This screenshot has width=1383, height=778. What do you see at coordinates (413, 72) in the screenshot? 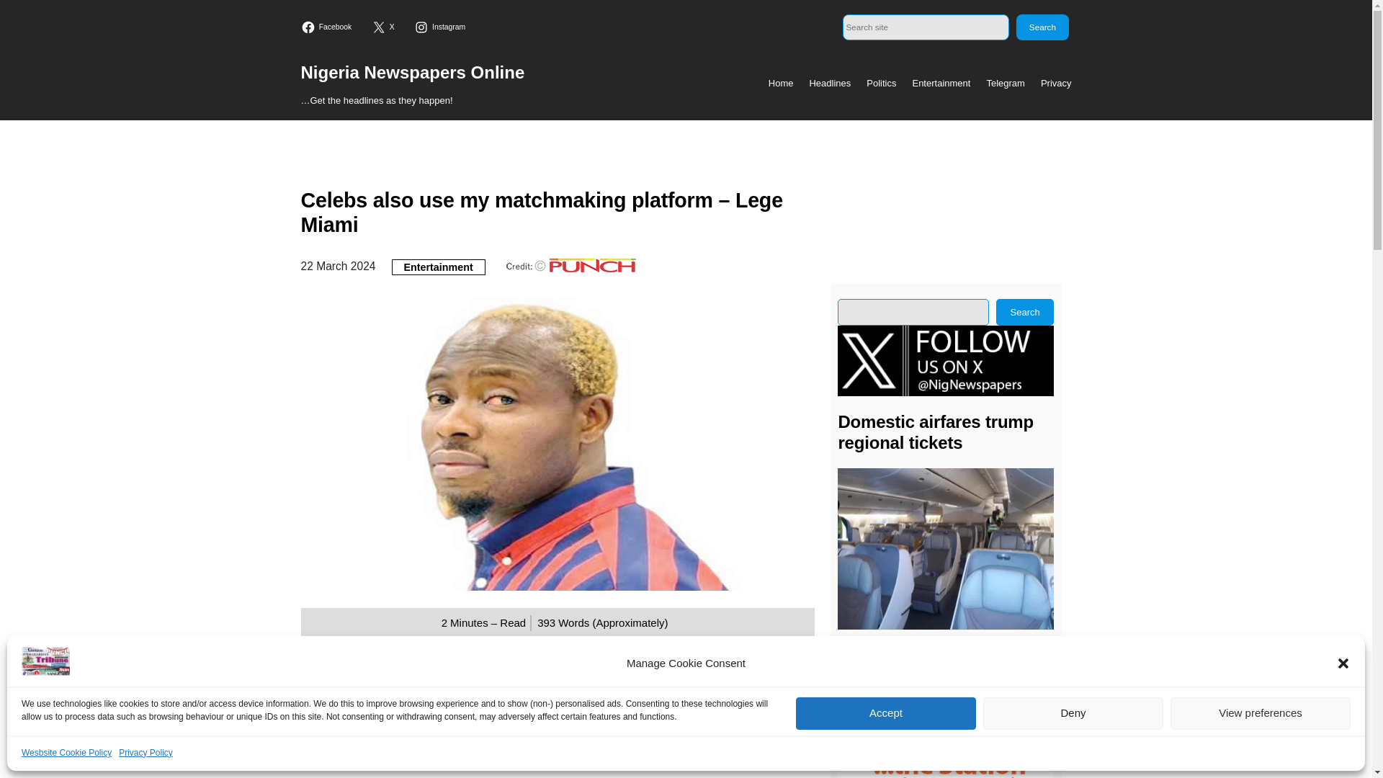
I see `Nigeria Newspapers Online` at bounding box center [413, 72].